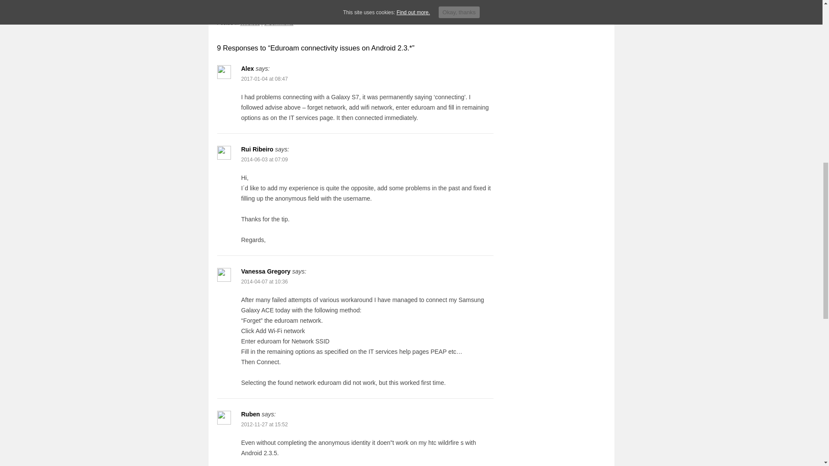 The image size is (829, 466). I want to click on Wireless, so click(250, 23).